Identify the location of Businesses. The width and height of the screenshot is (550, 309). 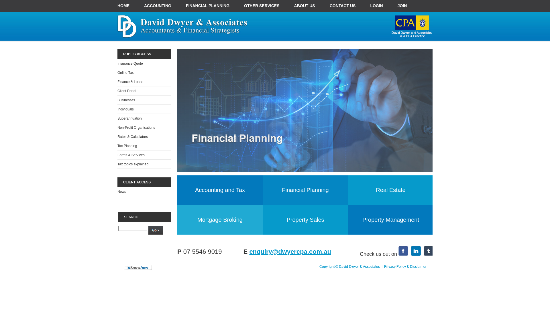
(126, 100).